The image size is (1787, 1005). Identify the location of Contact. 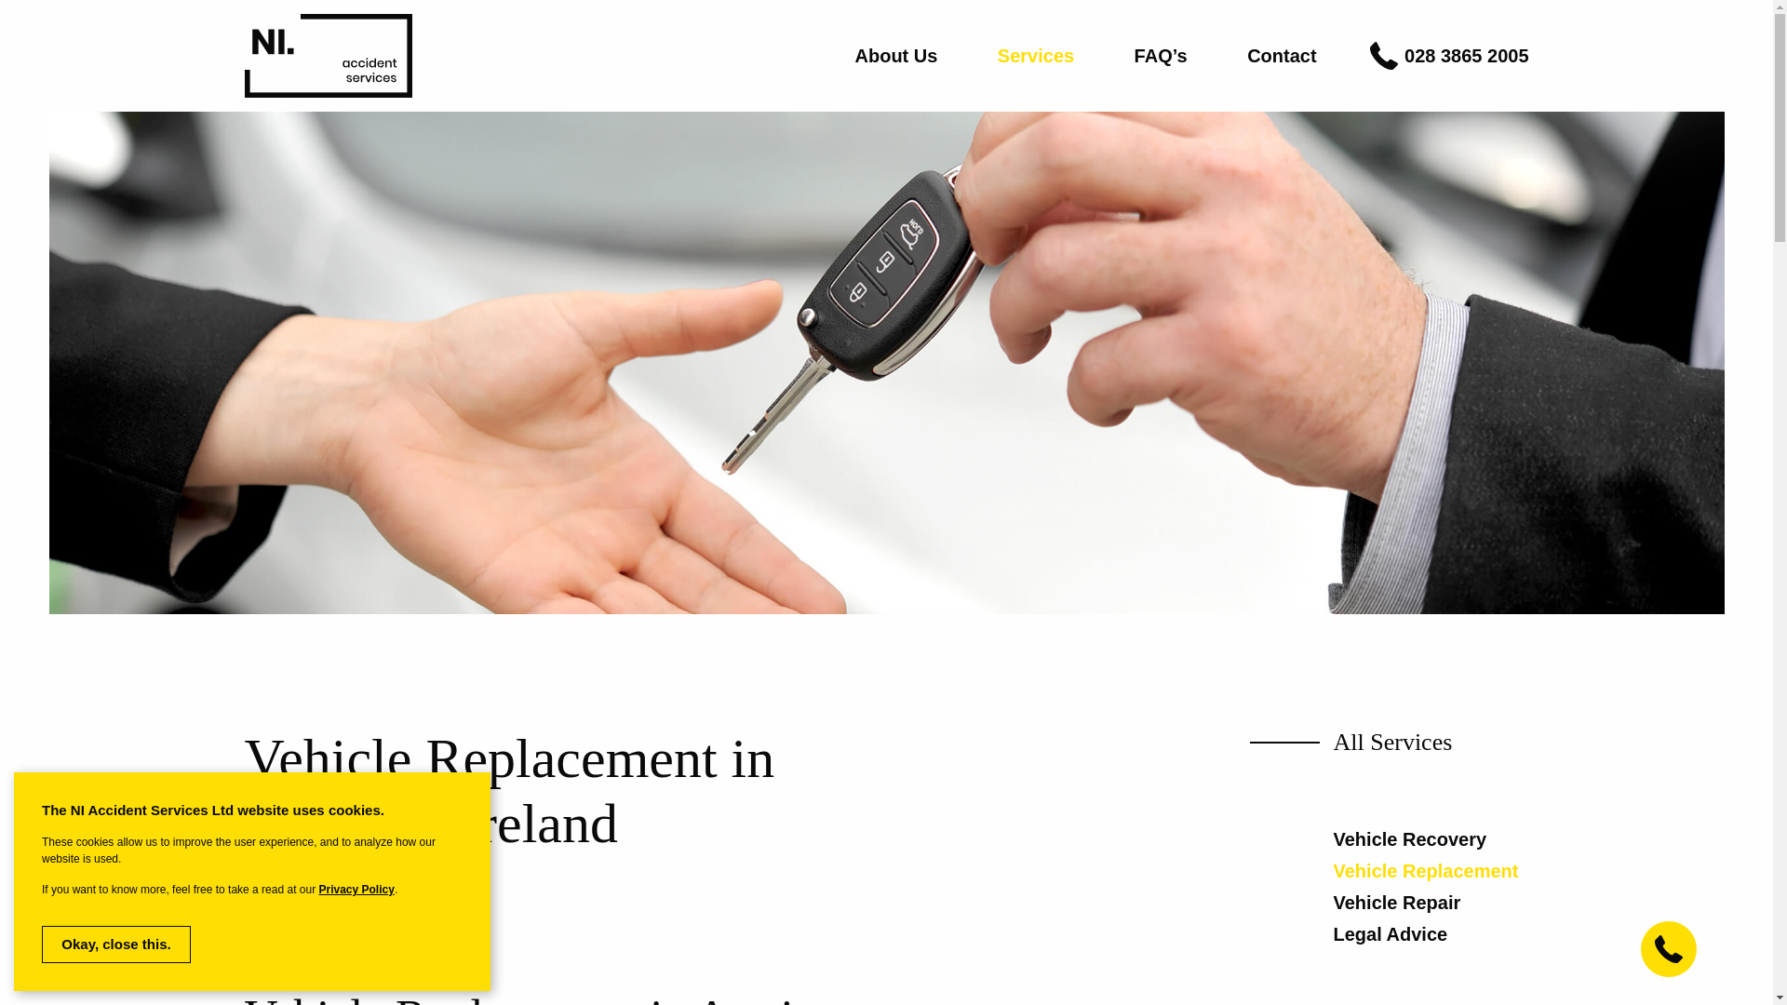
(1281, 56).